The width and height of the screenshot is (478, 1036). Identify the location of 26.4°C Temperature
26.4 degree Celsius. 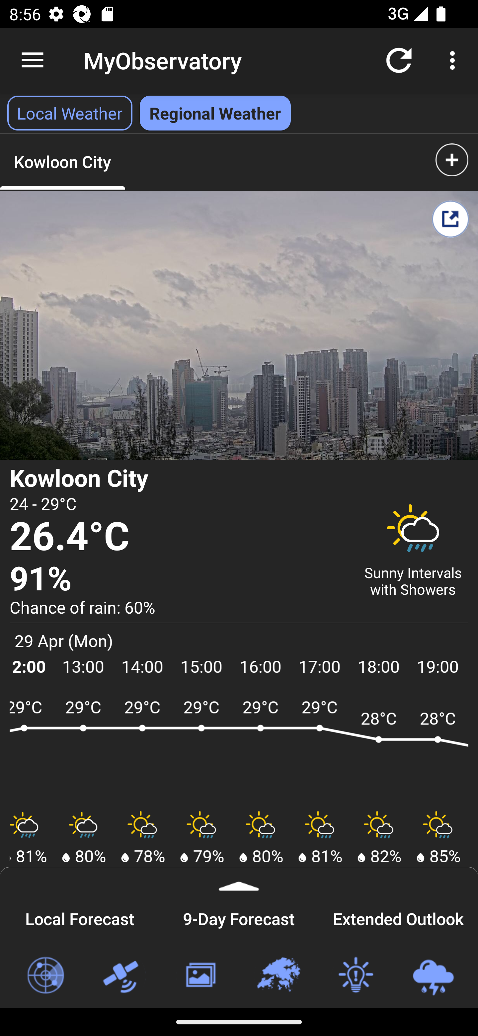
(179, 537).